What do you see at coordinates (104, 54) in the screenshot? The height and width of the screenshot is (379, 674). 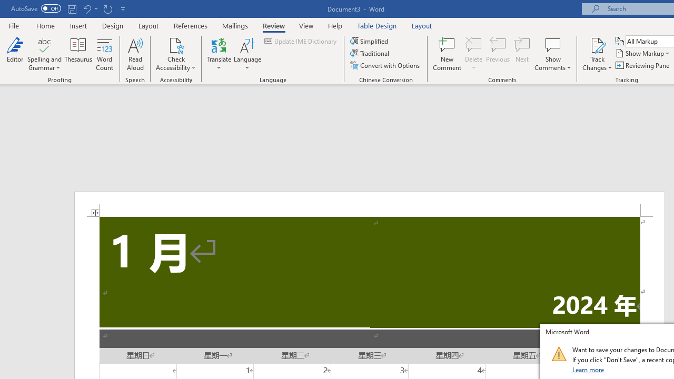 I see `Word Count` at bounding box center [104, 54].